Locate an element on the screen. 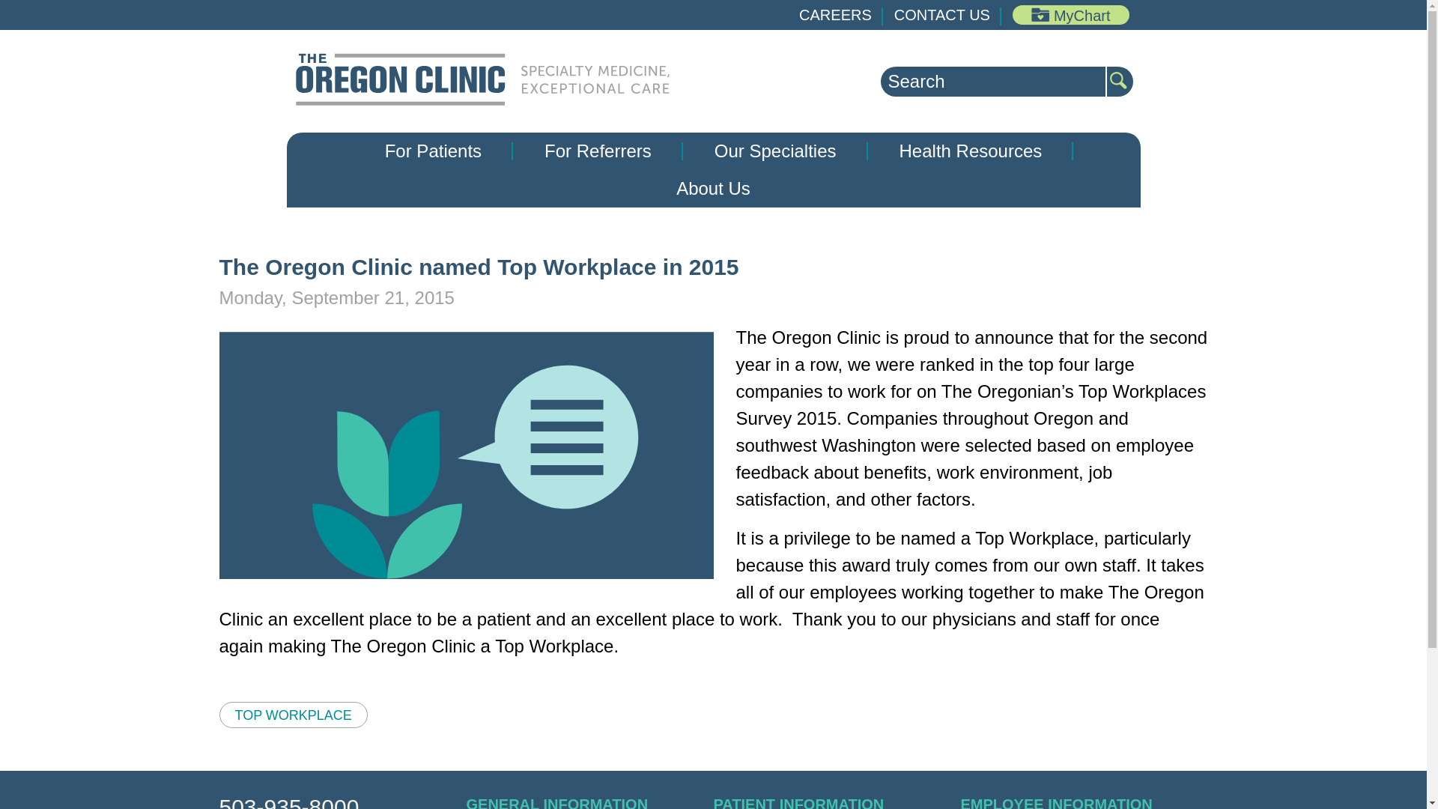 The height and width of the screenshot is (809, 1438). CONTACT US is located at coordinates (942, 15).